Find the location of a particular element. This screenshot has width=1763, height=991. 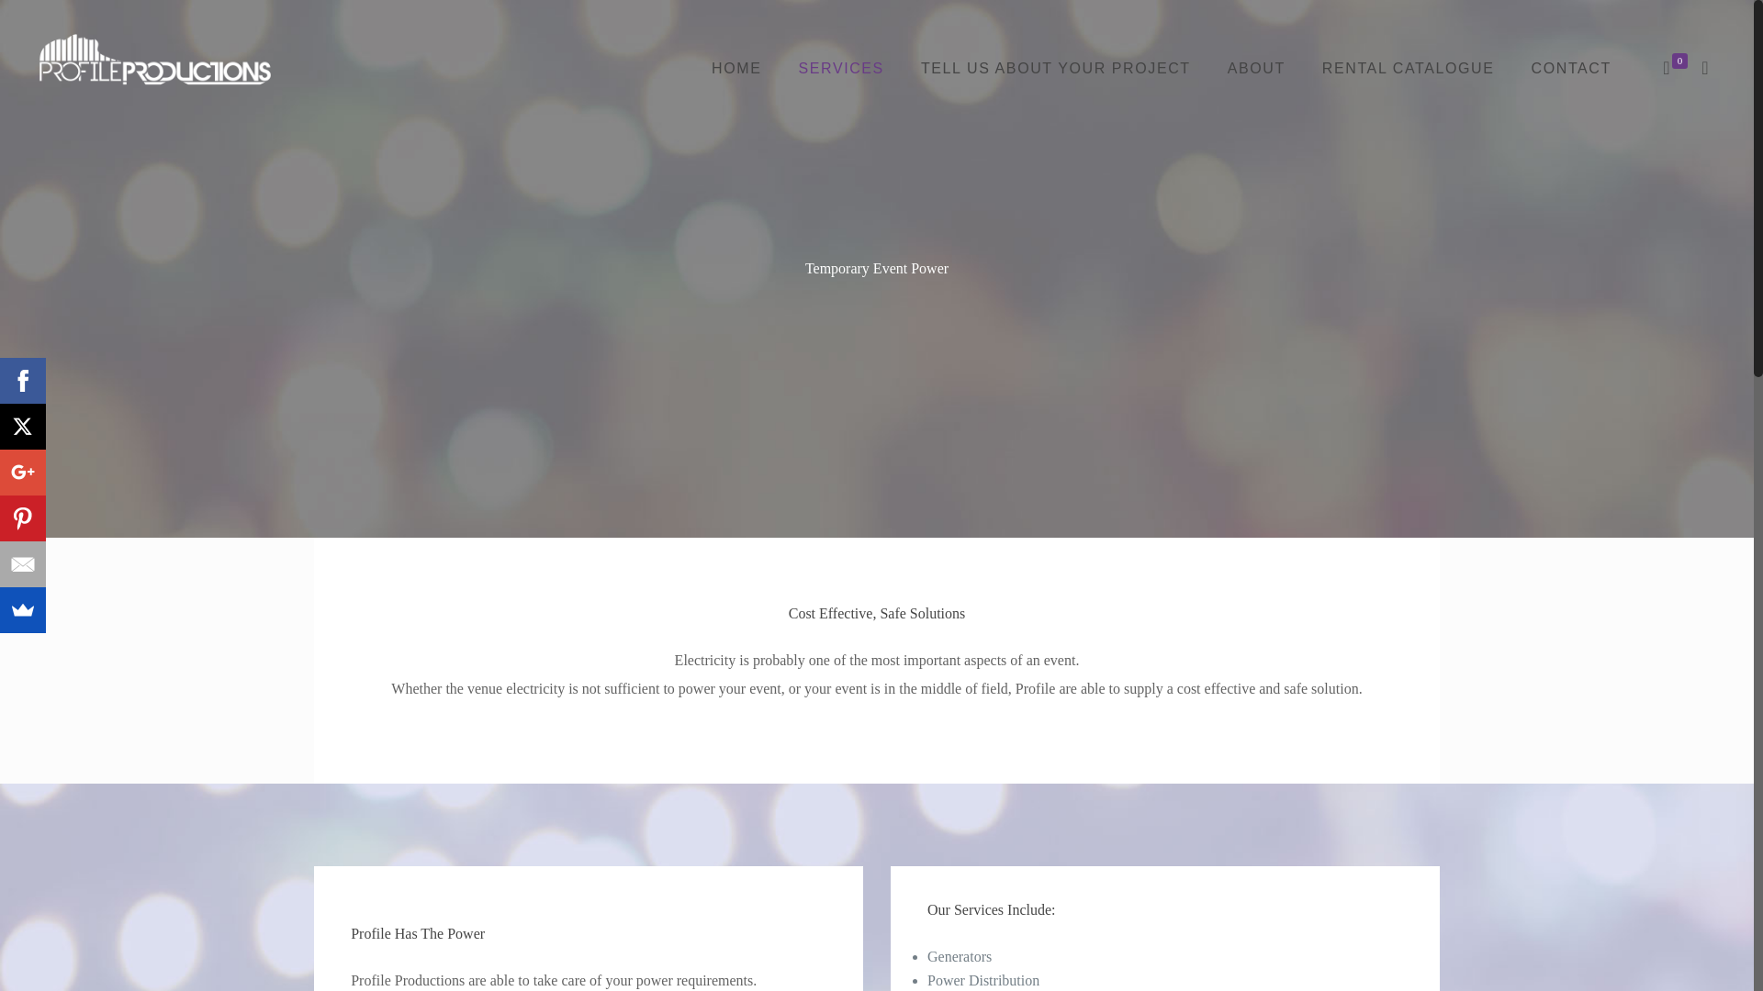

TELL US ABOUT YOUR PROJECT is located at coordinates (1056, 68).